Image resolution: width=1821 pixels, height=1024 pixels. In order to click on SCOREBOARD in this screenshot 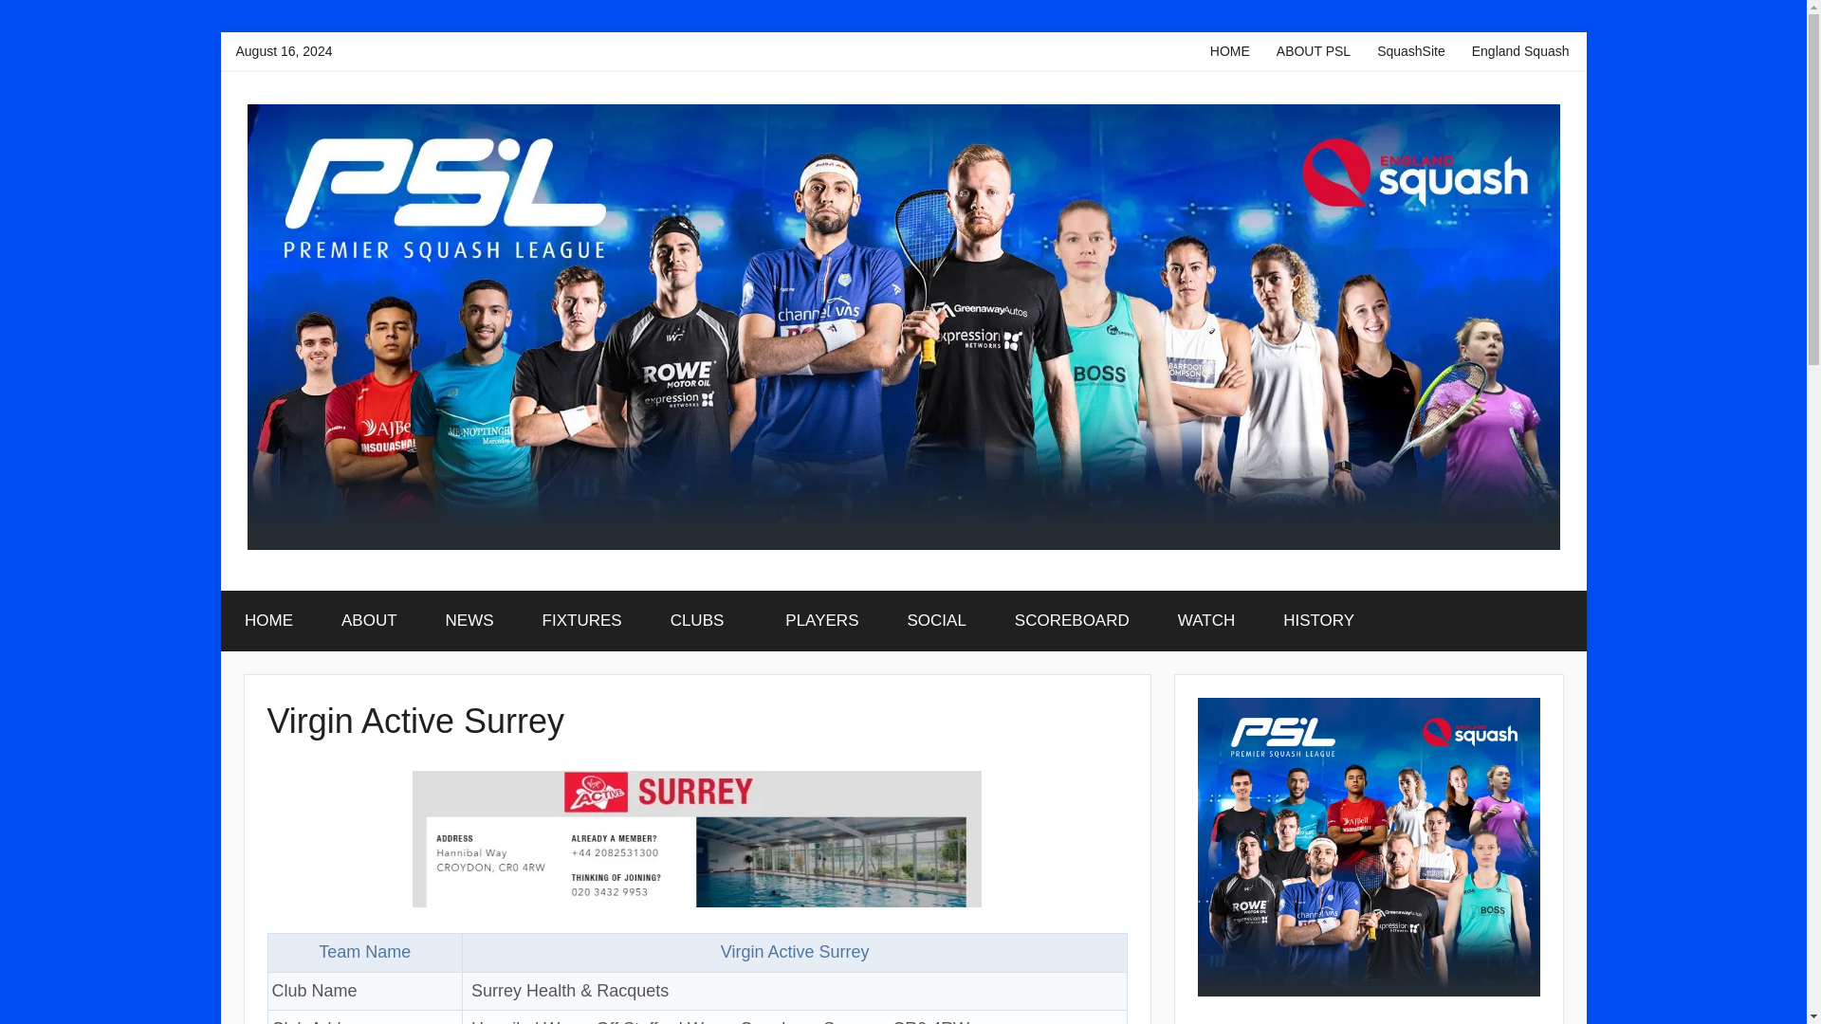, I will do `click(1072, 620)`.